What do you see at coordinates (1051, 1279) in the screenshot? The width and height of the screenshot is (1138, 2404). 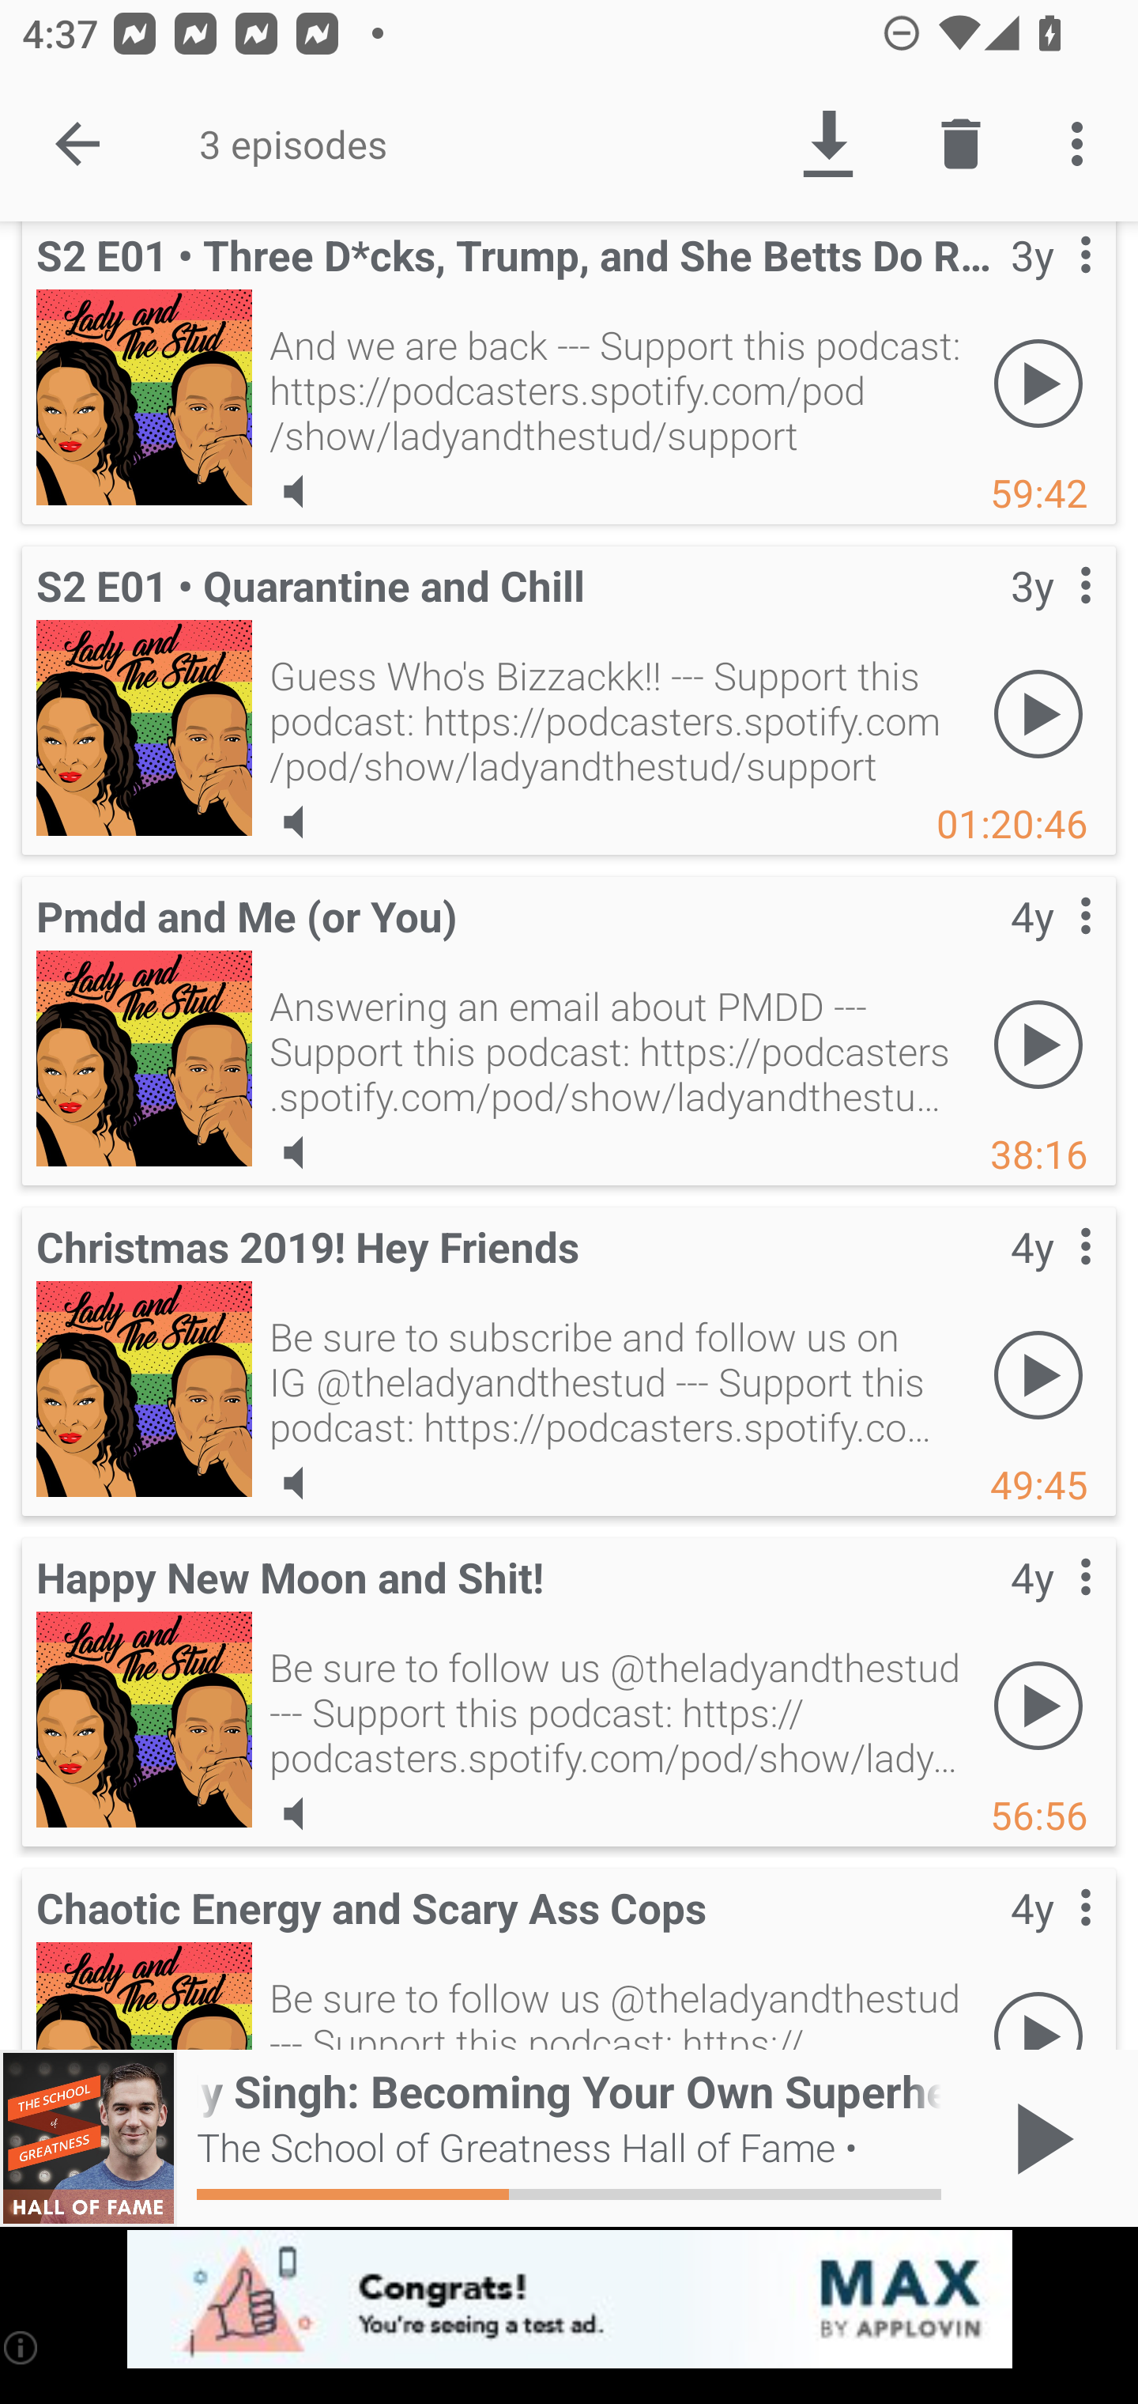 I see `Contextual menu` at bounding box center [1051, 1279].